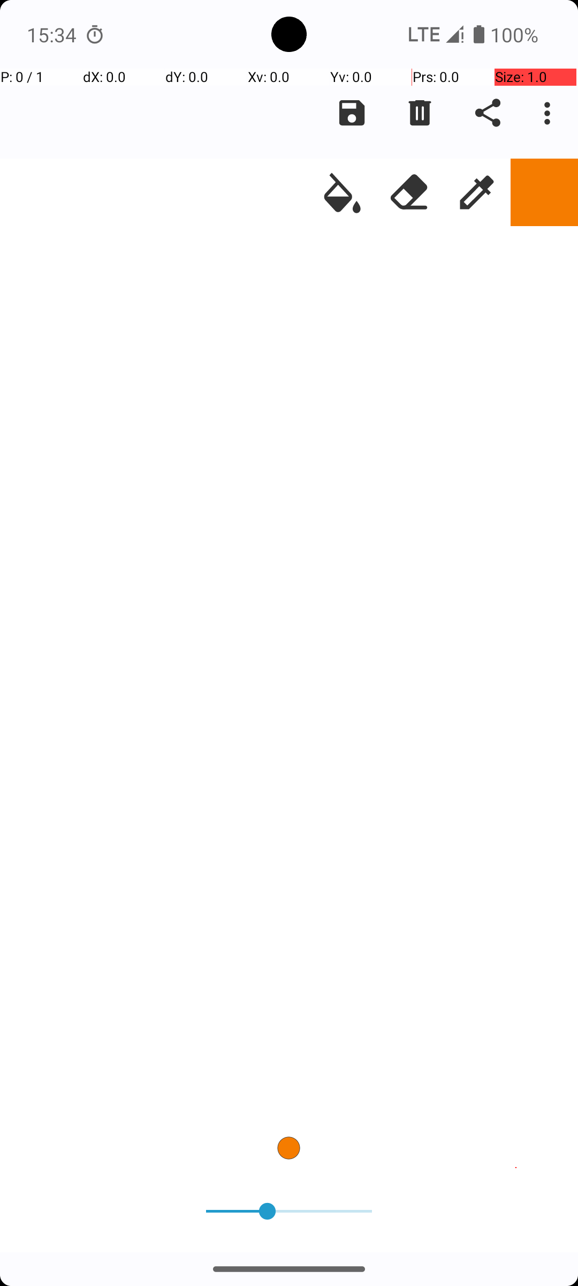  Describe the element at coordinates (544, 192) in the screenshot. I see `Change color` at that location.